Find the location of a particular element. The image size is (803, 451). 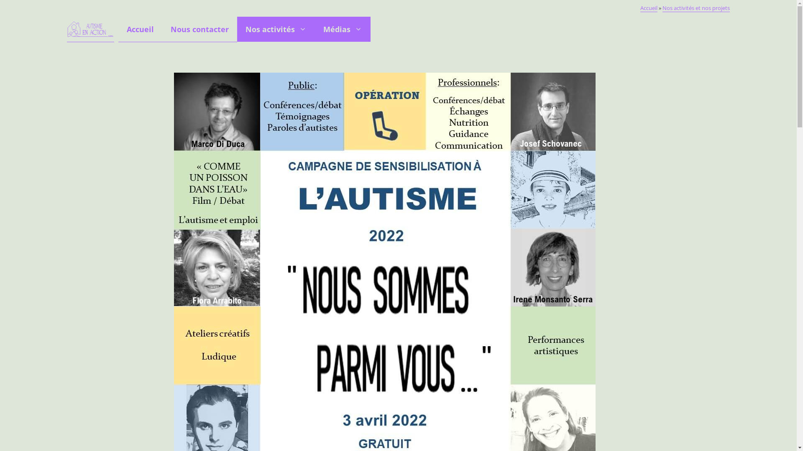

Nous contacter is located at coordinates (200, 29).